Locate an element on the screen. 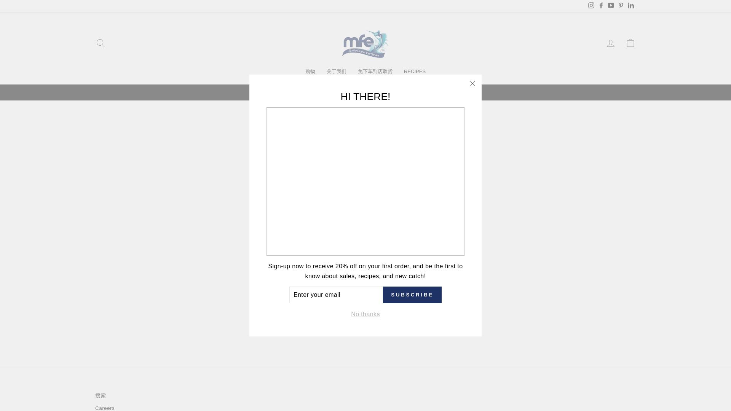 Image resolution: width=731 pixels, height=411 pixels. Marine Foods Express, Ltd on YouTube is located at coordinates (611, 6).